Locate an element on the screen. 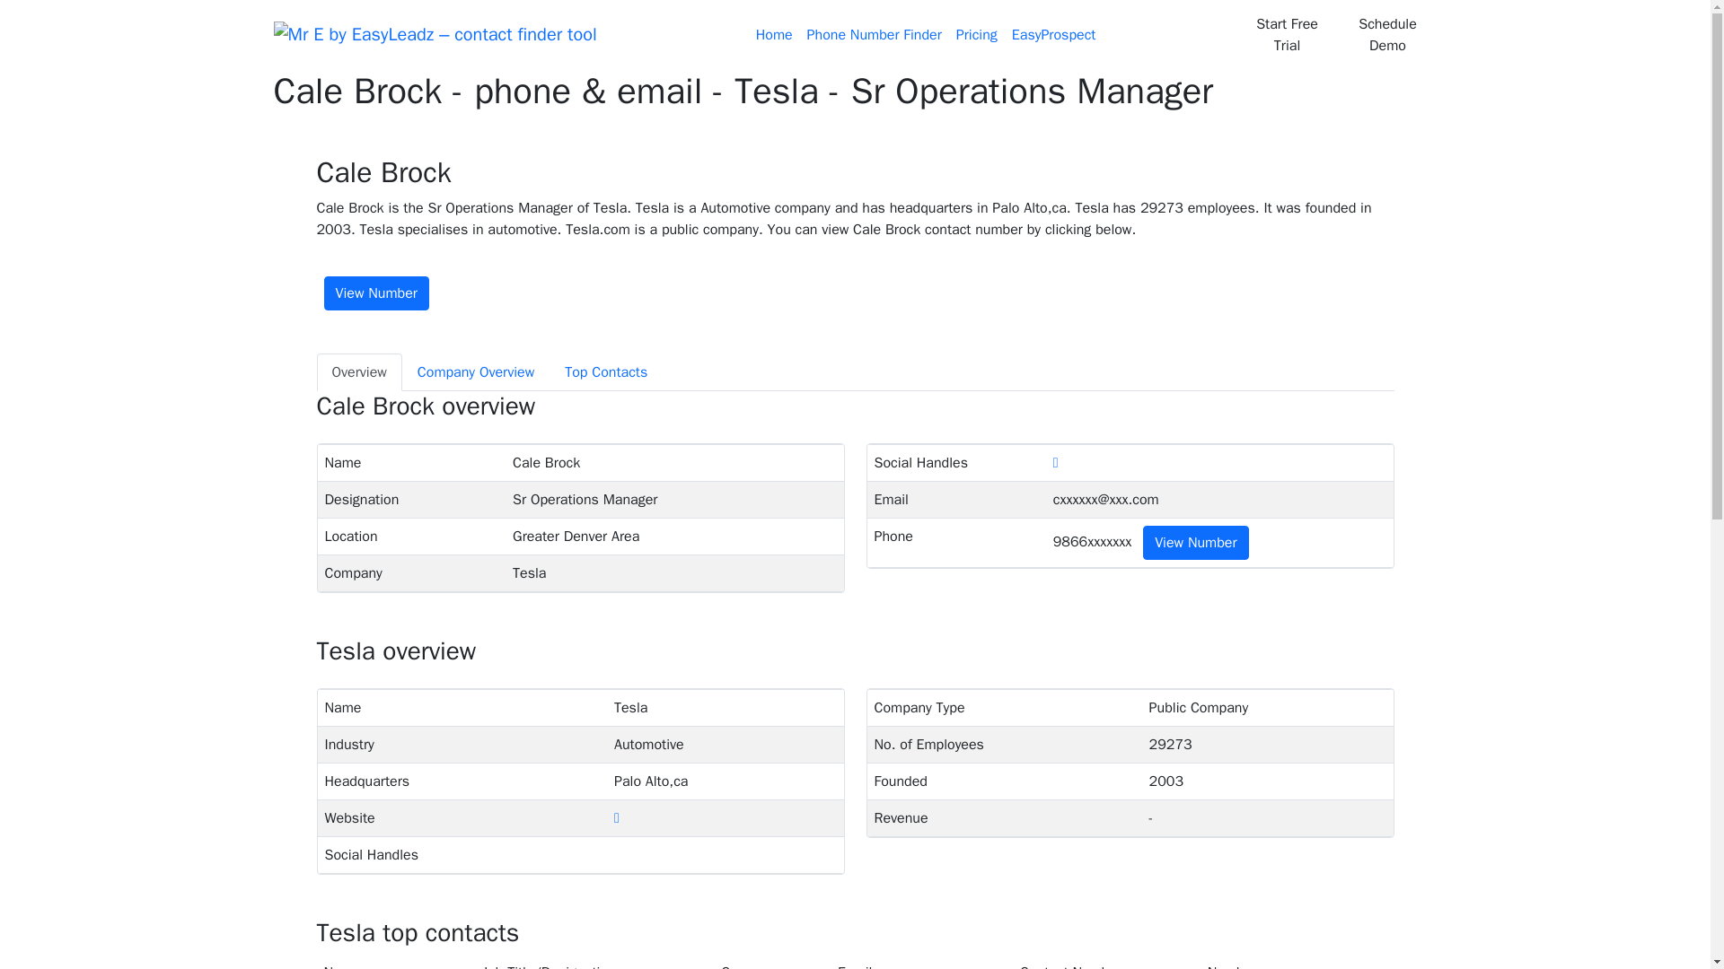  Start Free Trial is located at coordinates (1286, 34).